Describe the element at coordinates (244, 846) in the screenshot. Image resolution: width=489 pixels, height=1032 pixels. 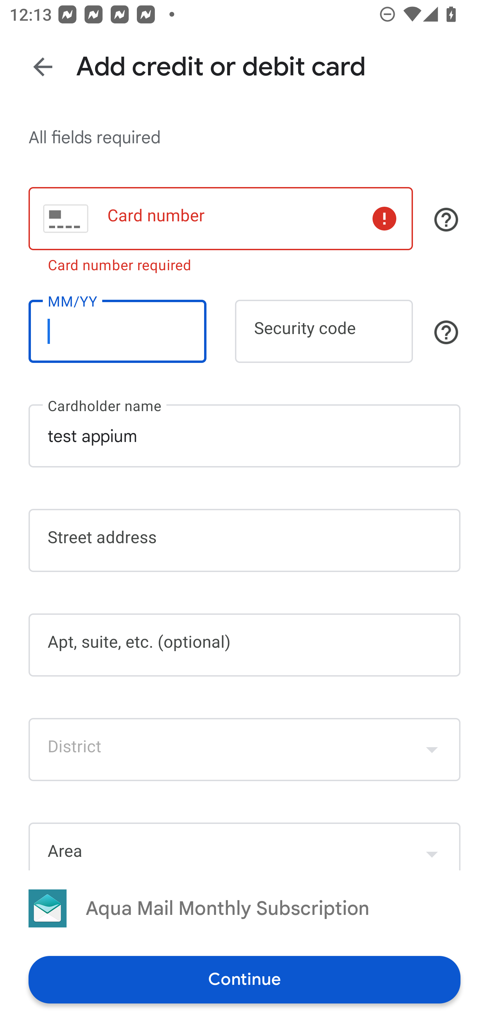
I see `Area` at that location.